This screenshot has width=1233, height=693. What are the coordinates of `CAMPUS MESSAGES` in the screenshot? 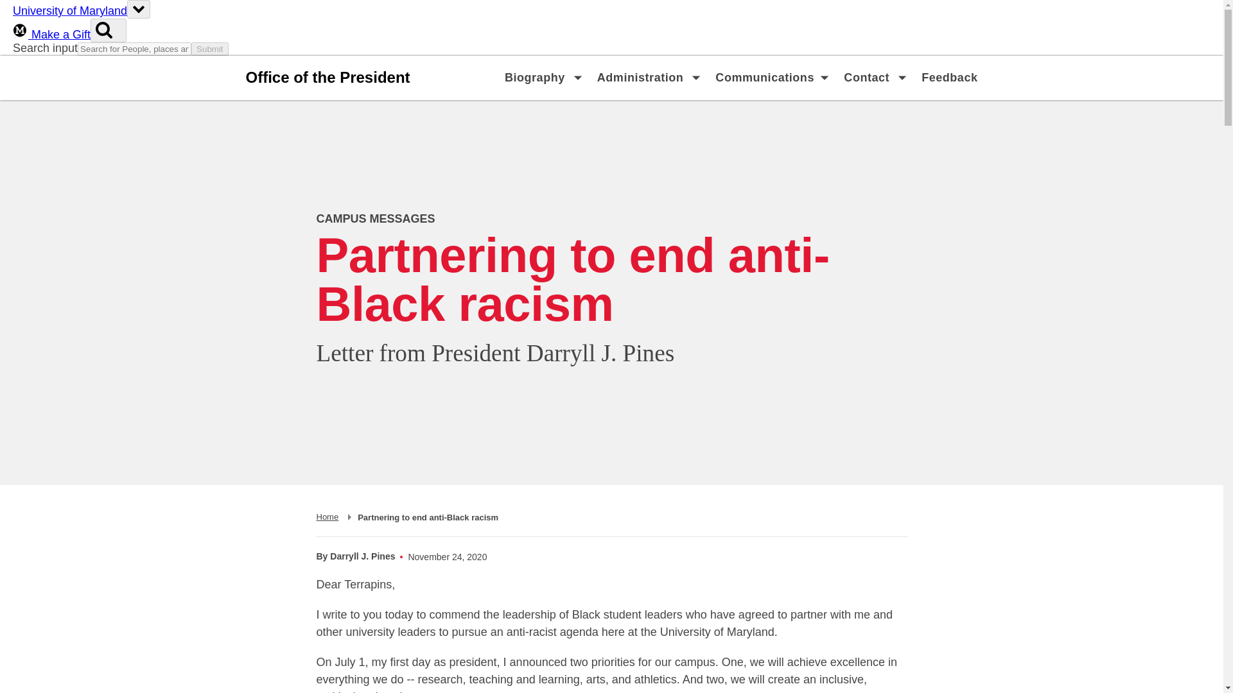 It's located at (535, 78).